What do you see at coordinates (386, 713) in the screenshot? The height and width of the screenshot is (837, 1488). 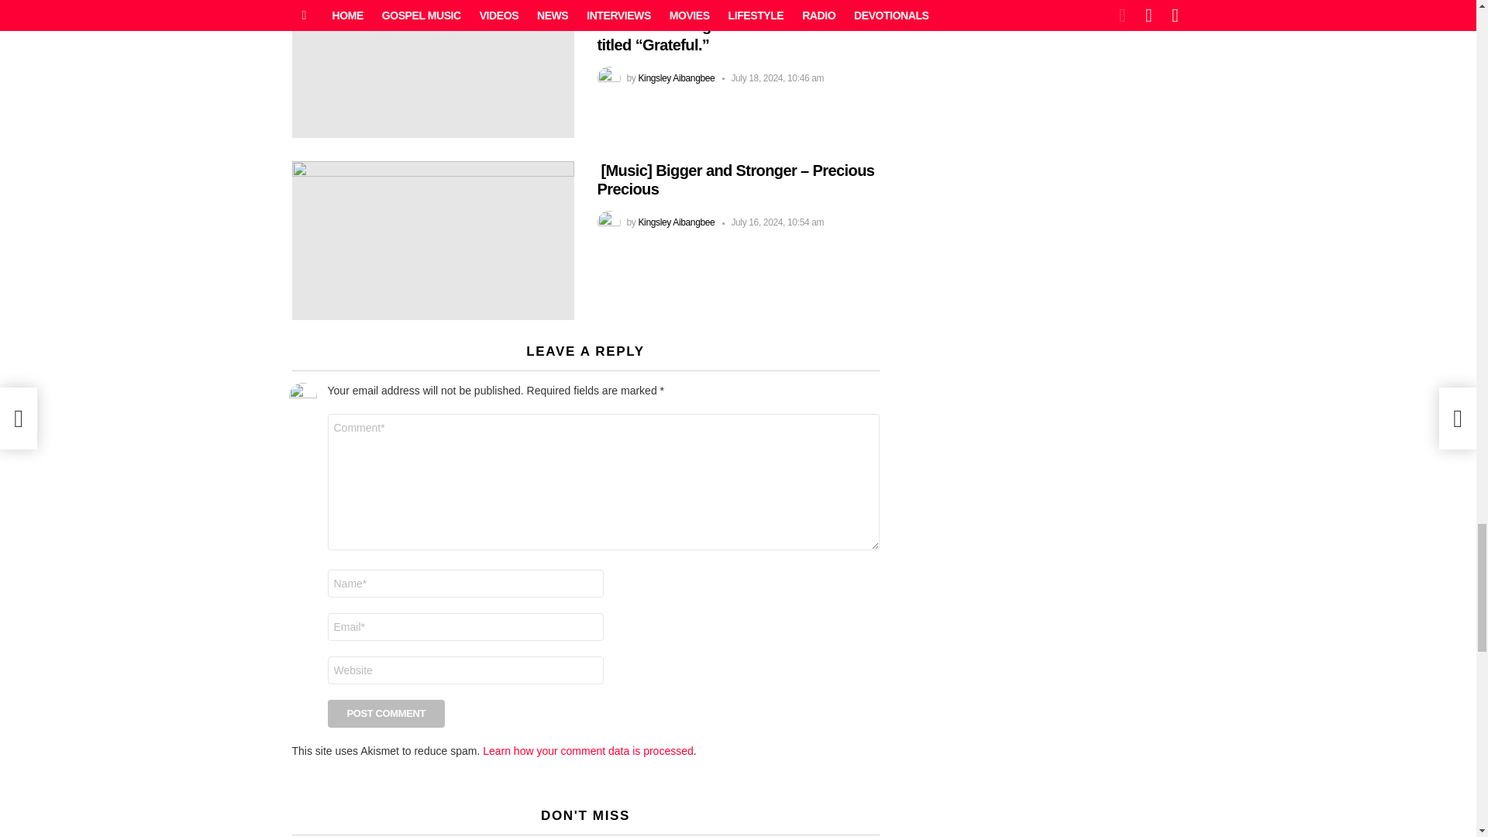 I see `Post Comment` at bounding box center [386, 713].